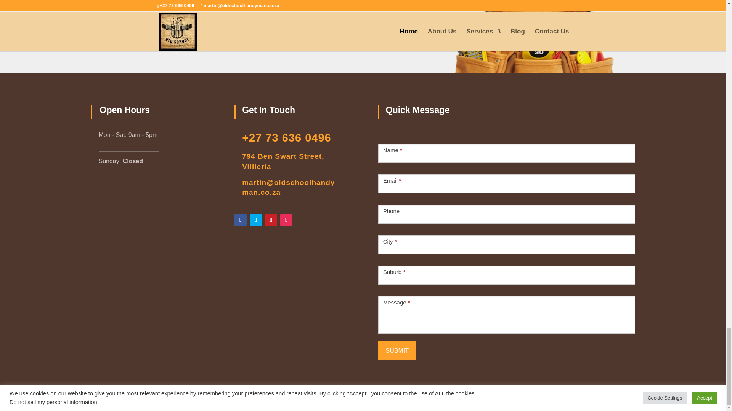  Describe the element at coordinates (255, 220) in the screenshot. I see `Follow on Twitter` at that location.